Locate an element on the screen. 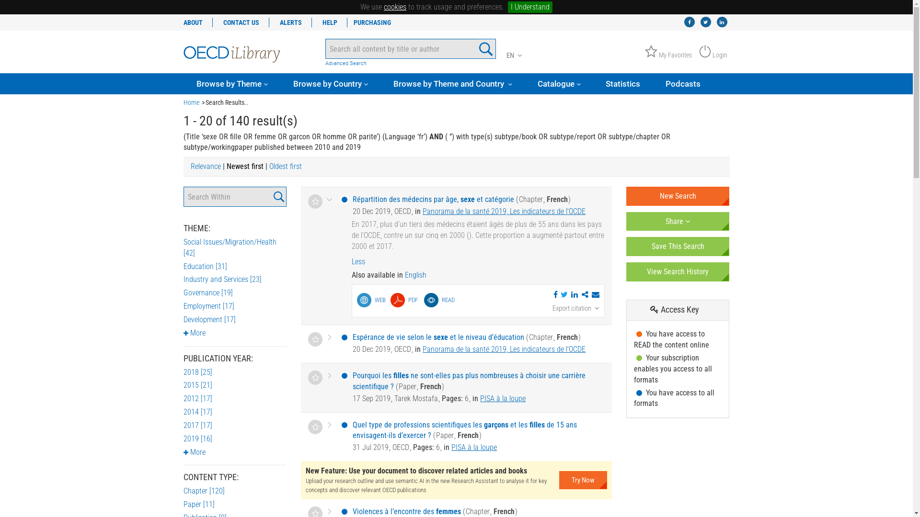  Browse by Theme and Country  is located at coordinates (453, 84).